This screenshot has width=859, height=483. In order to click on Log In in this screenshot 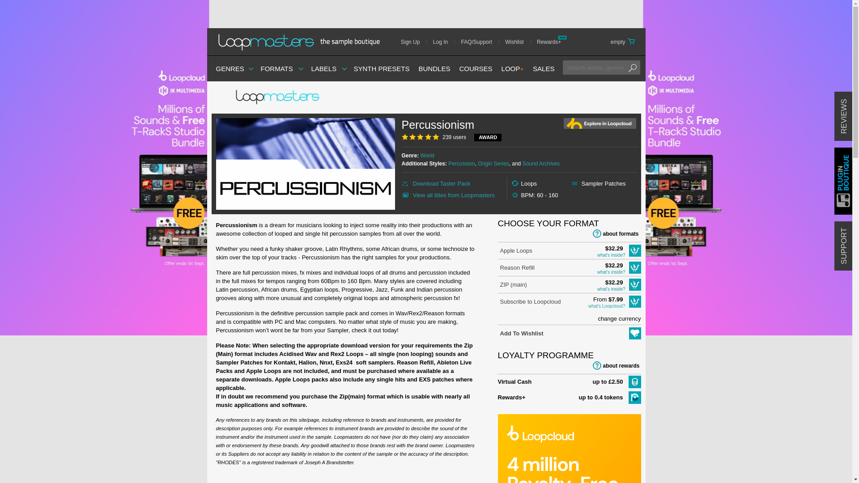, I will do `click(444, 42)`.